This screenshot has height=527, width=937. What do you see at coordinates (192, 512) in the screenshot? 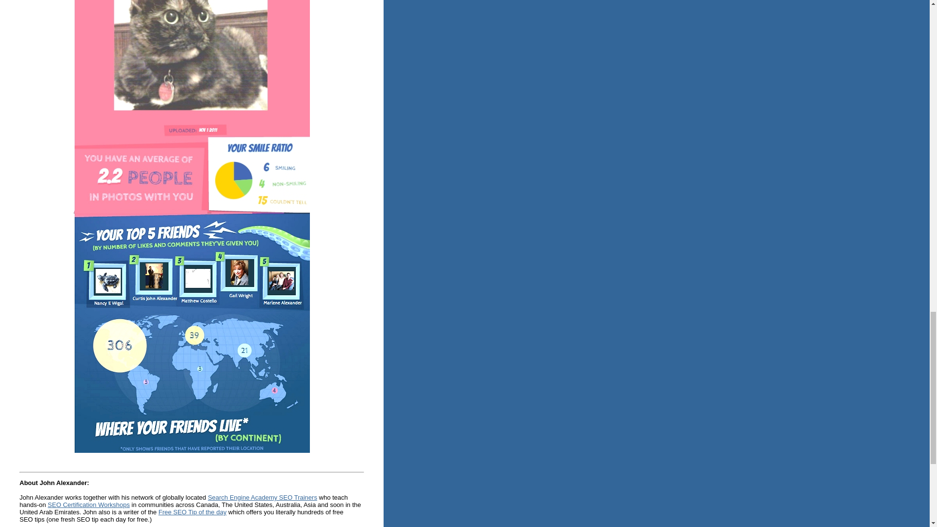
I see `Free SEO Tip of the day` at bounding box center [192, 512].